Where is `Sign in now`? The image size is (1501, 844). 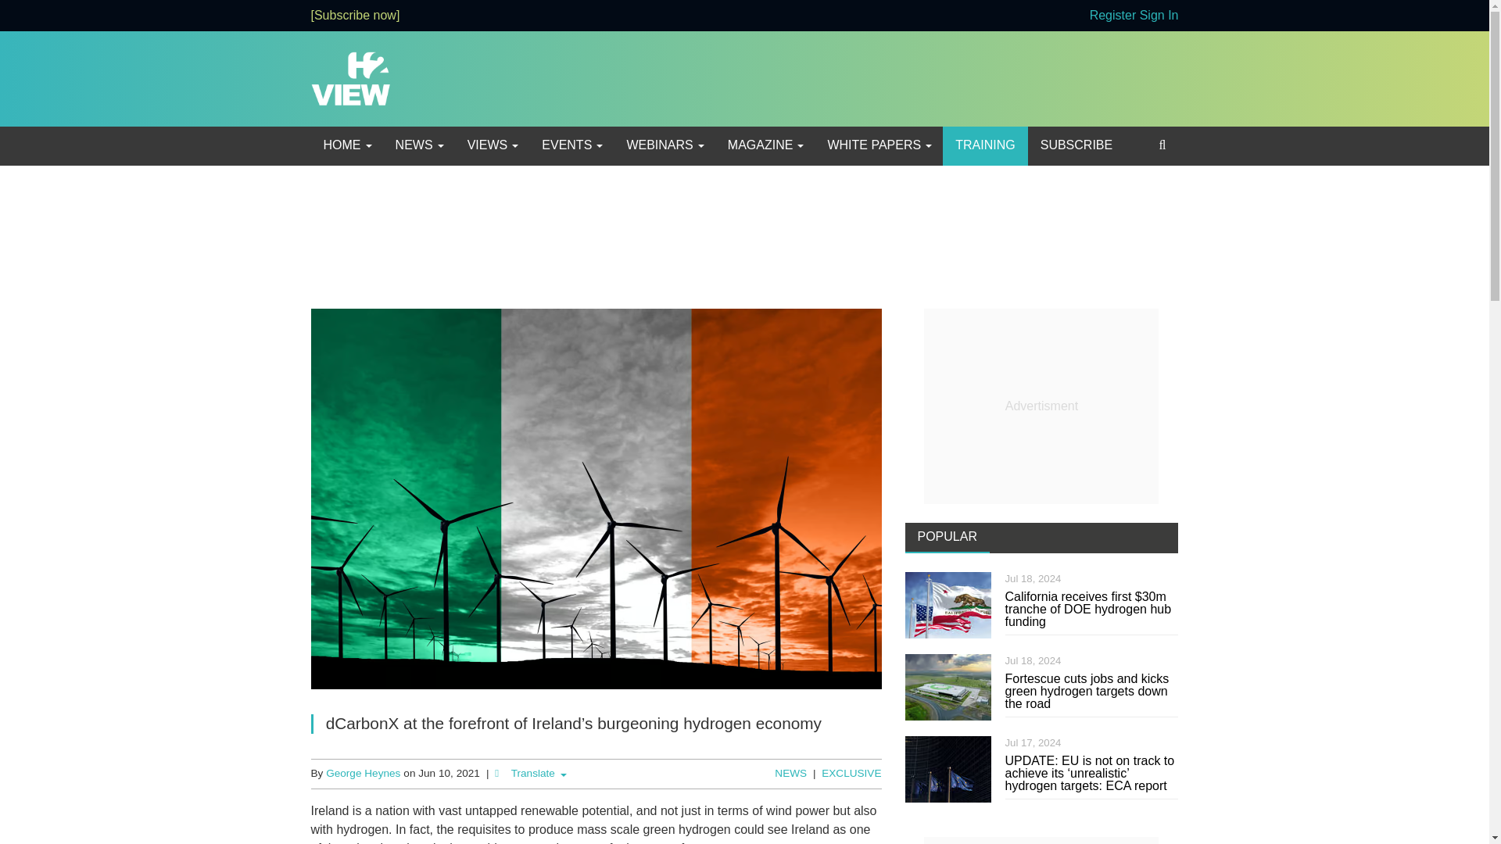 Sign in now is located at coordinates (1159, 15).